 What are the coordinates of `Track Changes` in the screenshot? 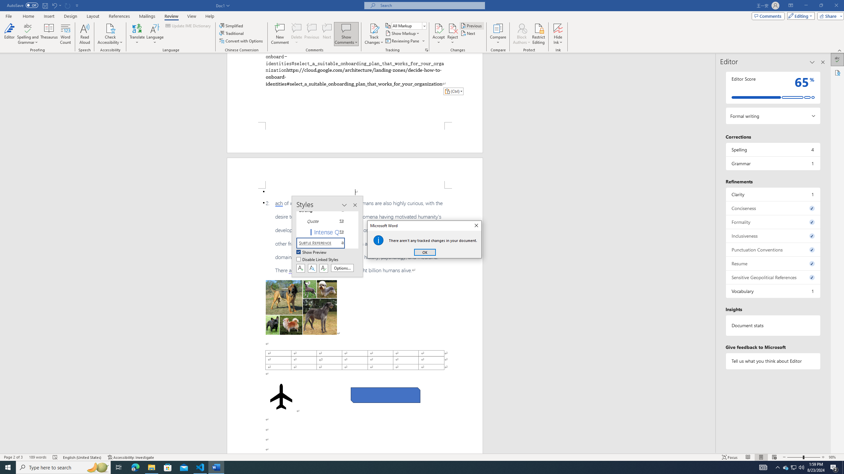 It's located at (374, 34).